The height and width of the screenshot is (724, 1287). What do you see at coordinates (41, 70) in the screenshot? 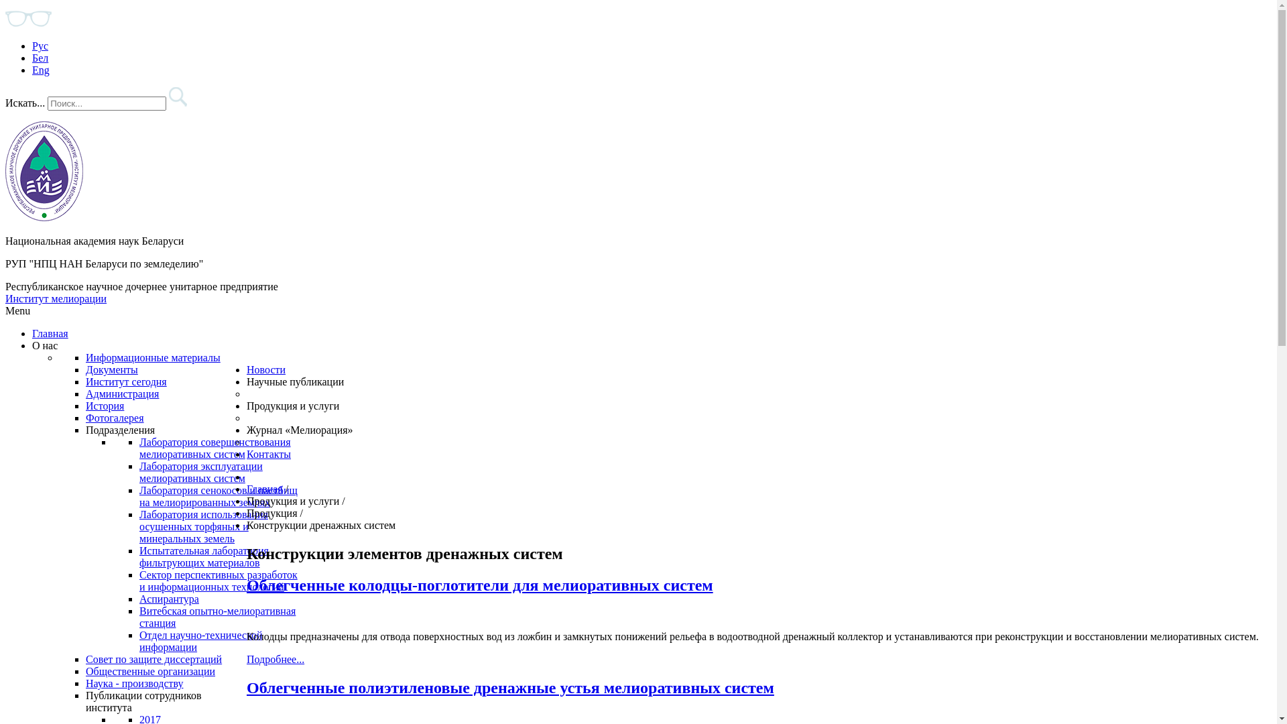
I see `Eng` at bounding box center [41, 70].